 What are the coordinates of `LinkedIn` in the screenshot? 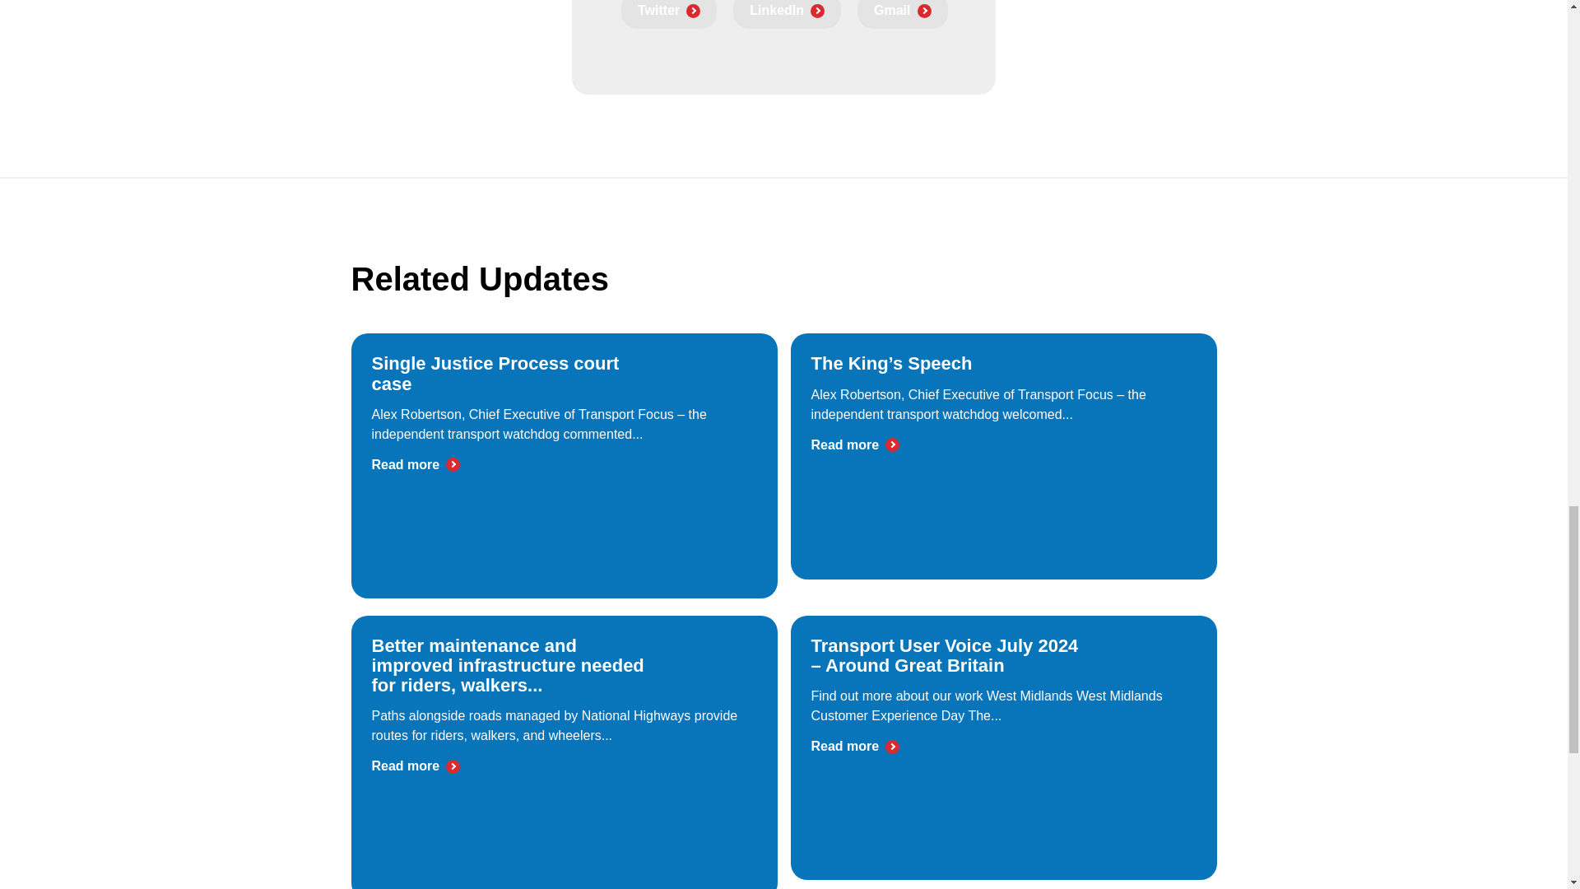 It's located at (787, 14).